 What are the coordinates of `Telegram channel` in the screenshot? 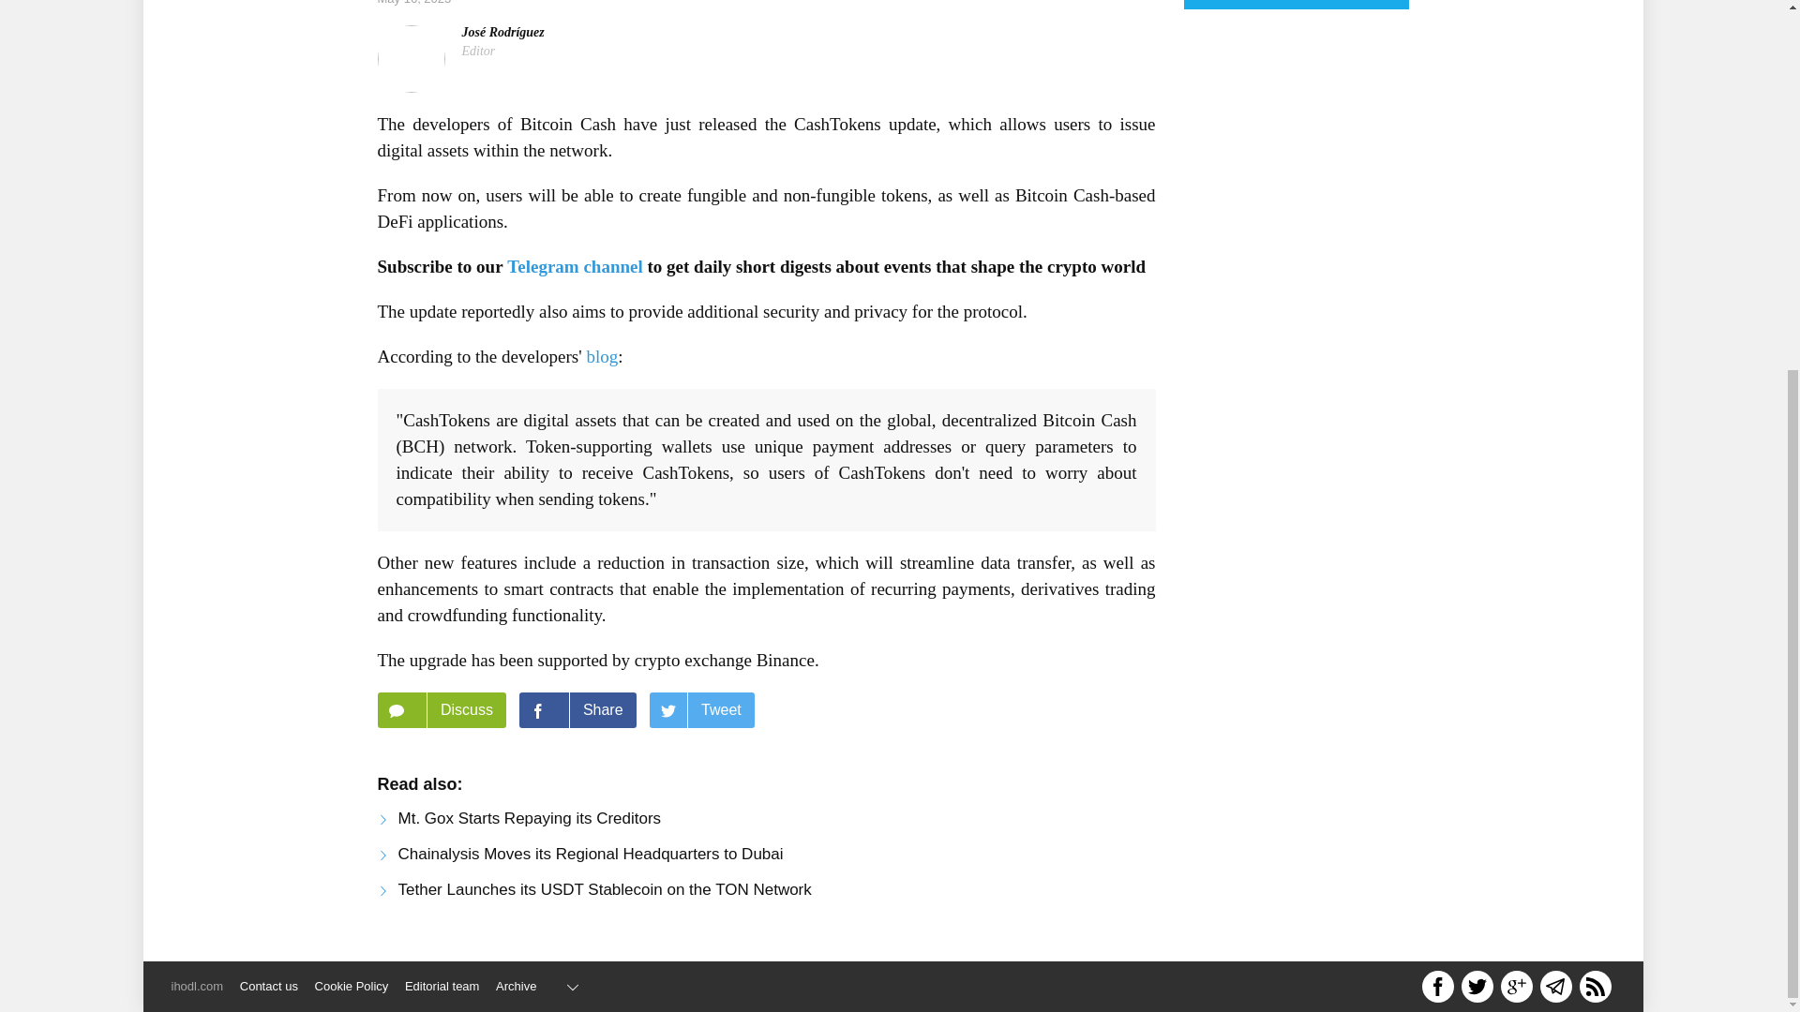 It's located at (575, 266).